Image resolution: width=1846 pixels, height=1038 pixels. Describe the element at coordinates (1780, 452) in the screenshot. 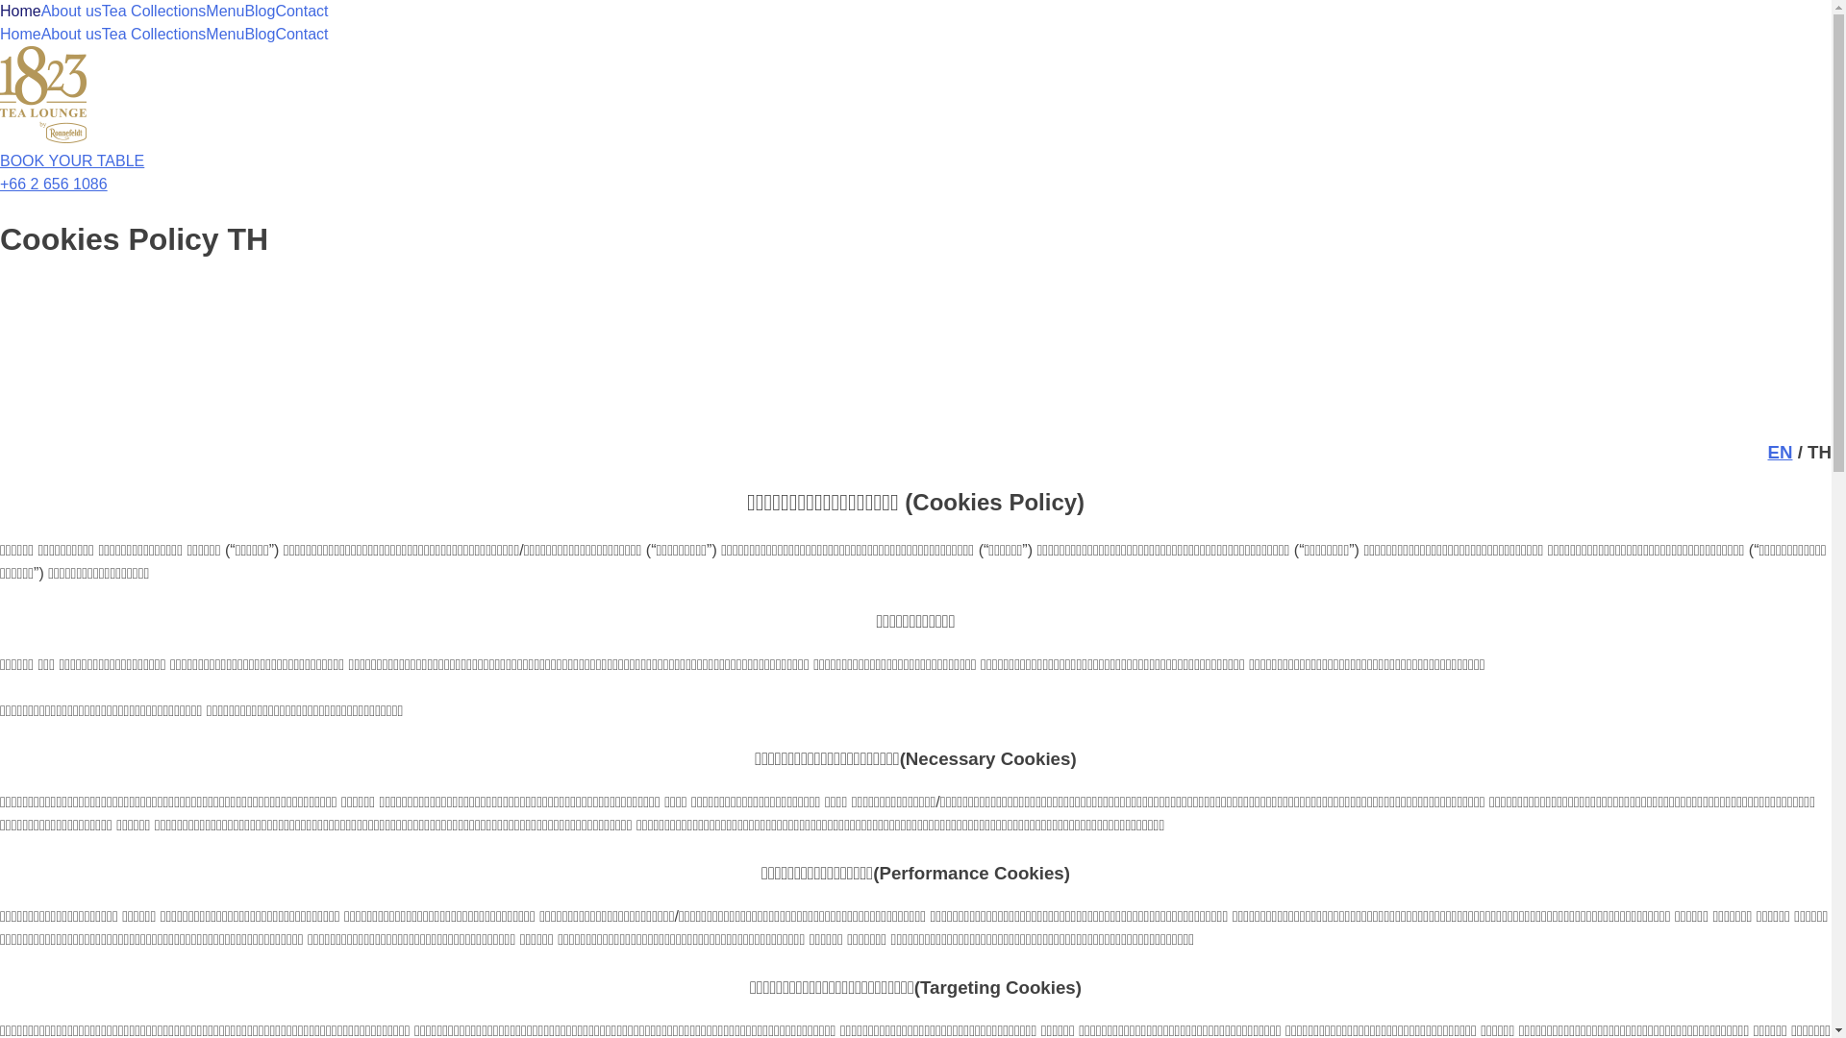

I see `EN` at that location.